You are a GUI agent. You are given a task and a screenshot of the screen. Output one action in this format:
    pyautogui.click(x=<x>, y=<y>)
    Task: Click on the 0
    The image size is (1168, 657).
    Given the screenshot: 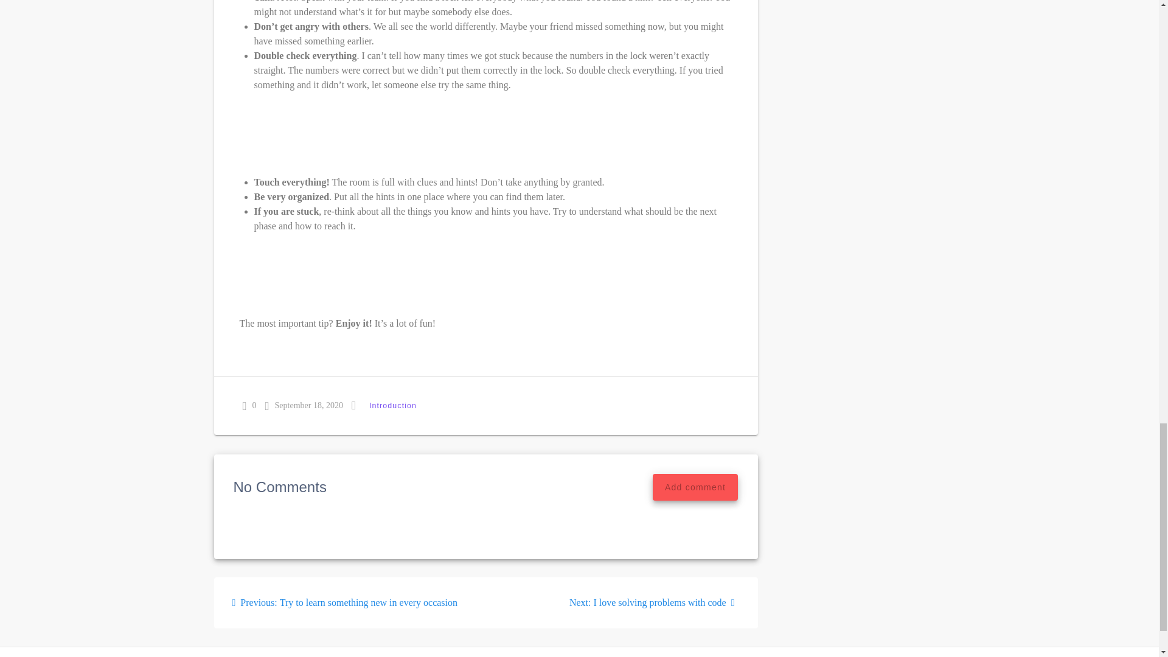 What is the action you would take?
    pyautogui.click(x=393, y=405)
    